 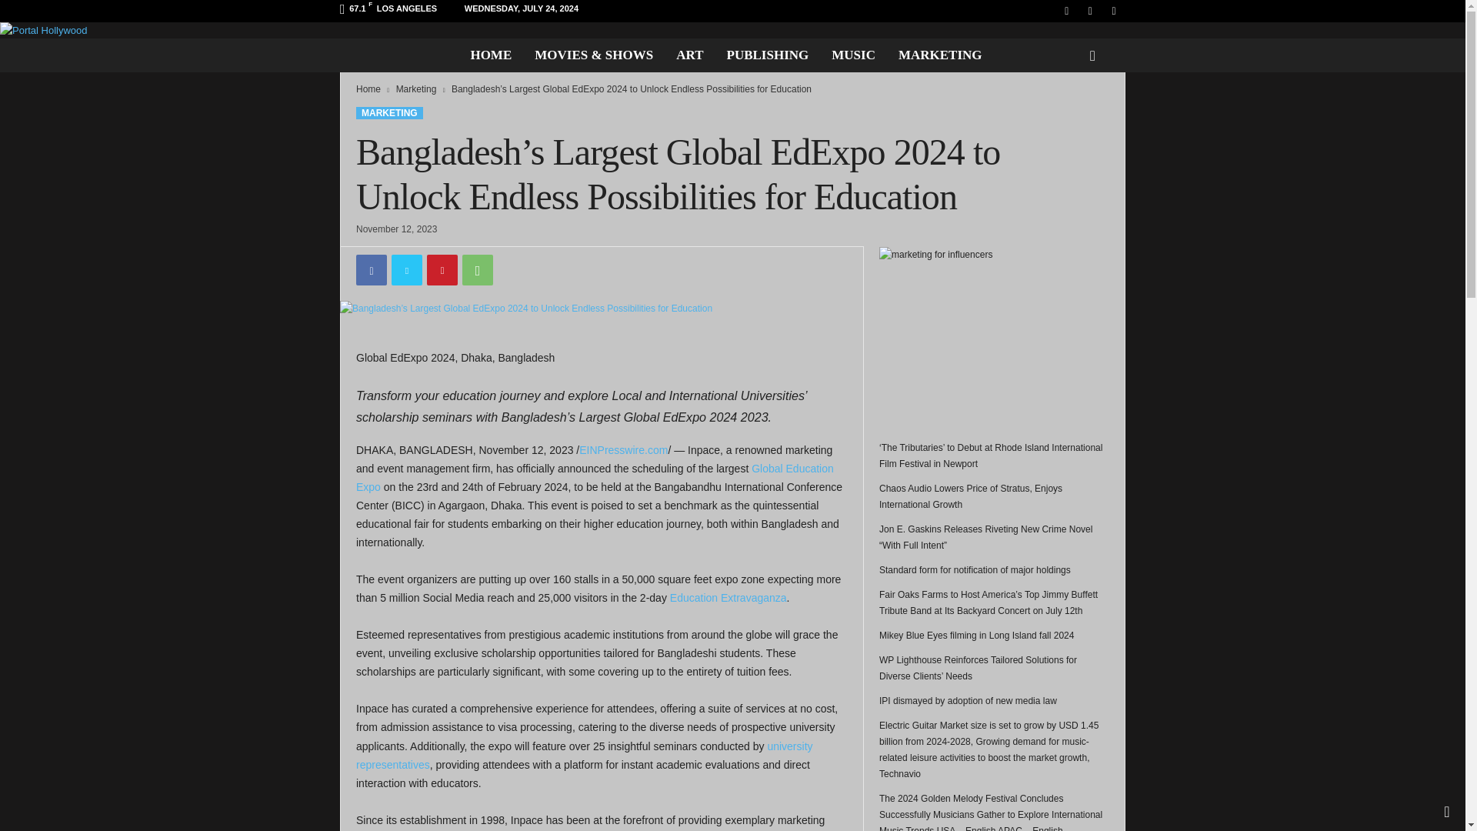 What do you see at coordinates (728, 597) in the screenshot?
I see `Education Extravaganza` at bounding box center [728, 597].